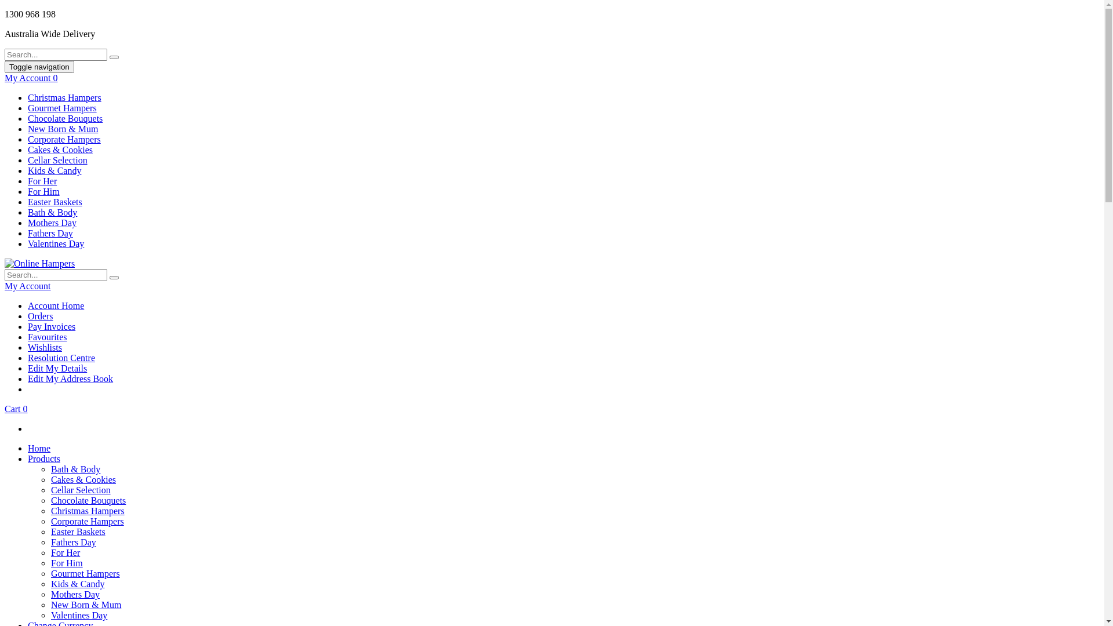  I want to click on Easter Baskets, so click(78, 532).